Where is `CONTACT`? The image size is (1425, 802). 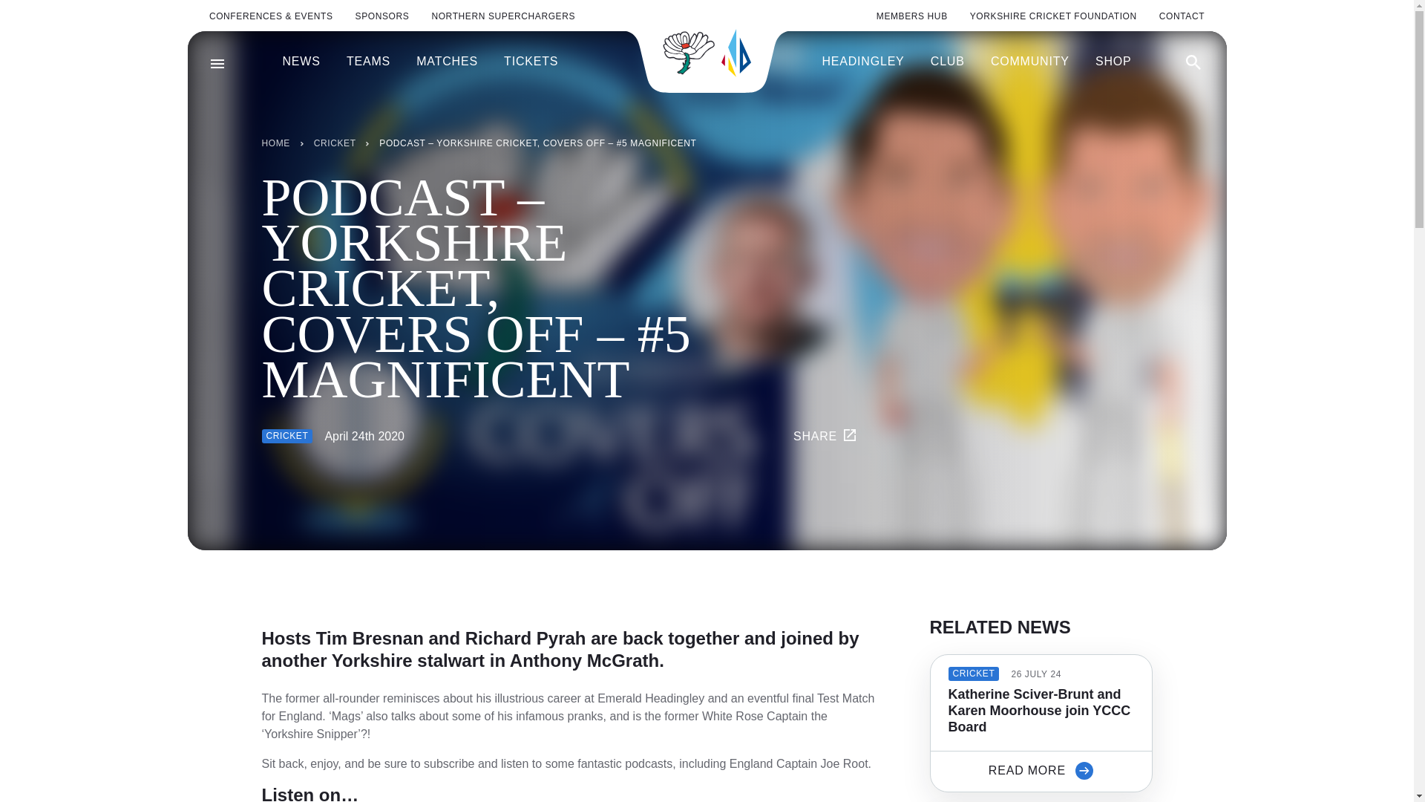
CONTACT is located at coordinates (1182, 16).